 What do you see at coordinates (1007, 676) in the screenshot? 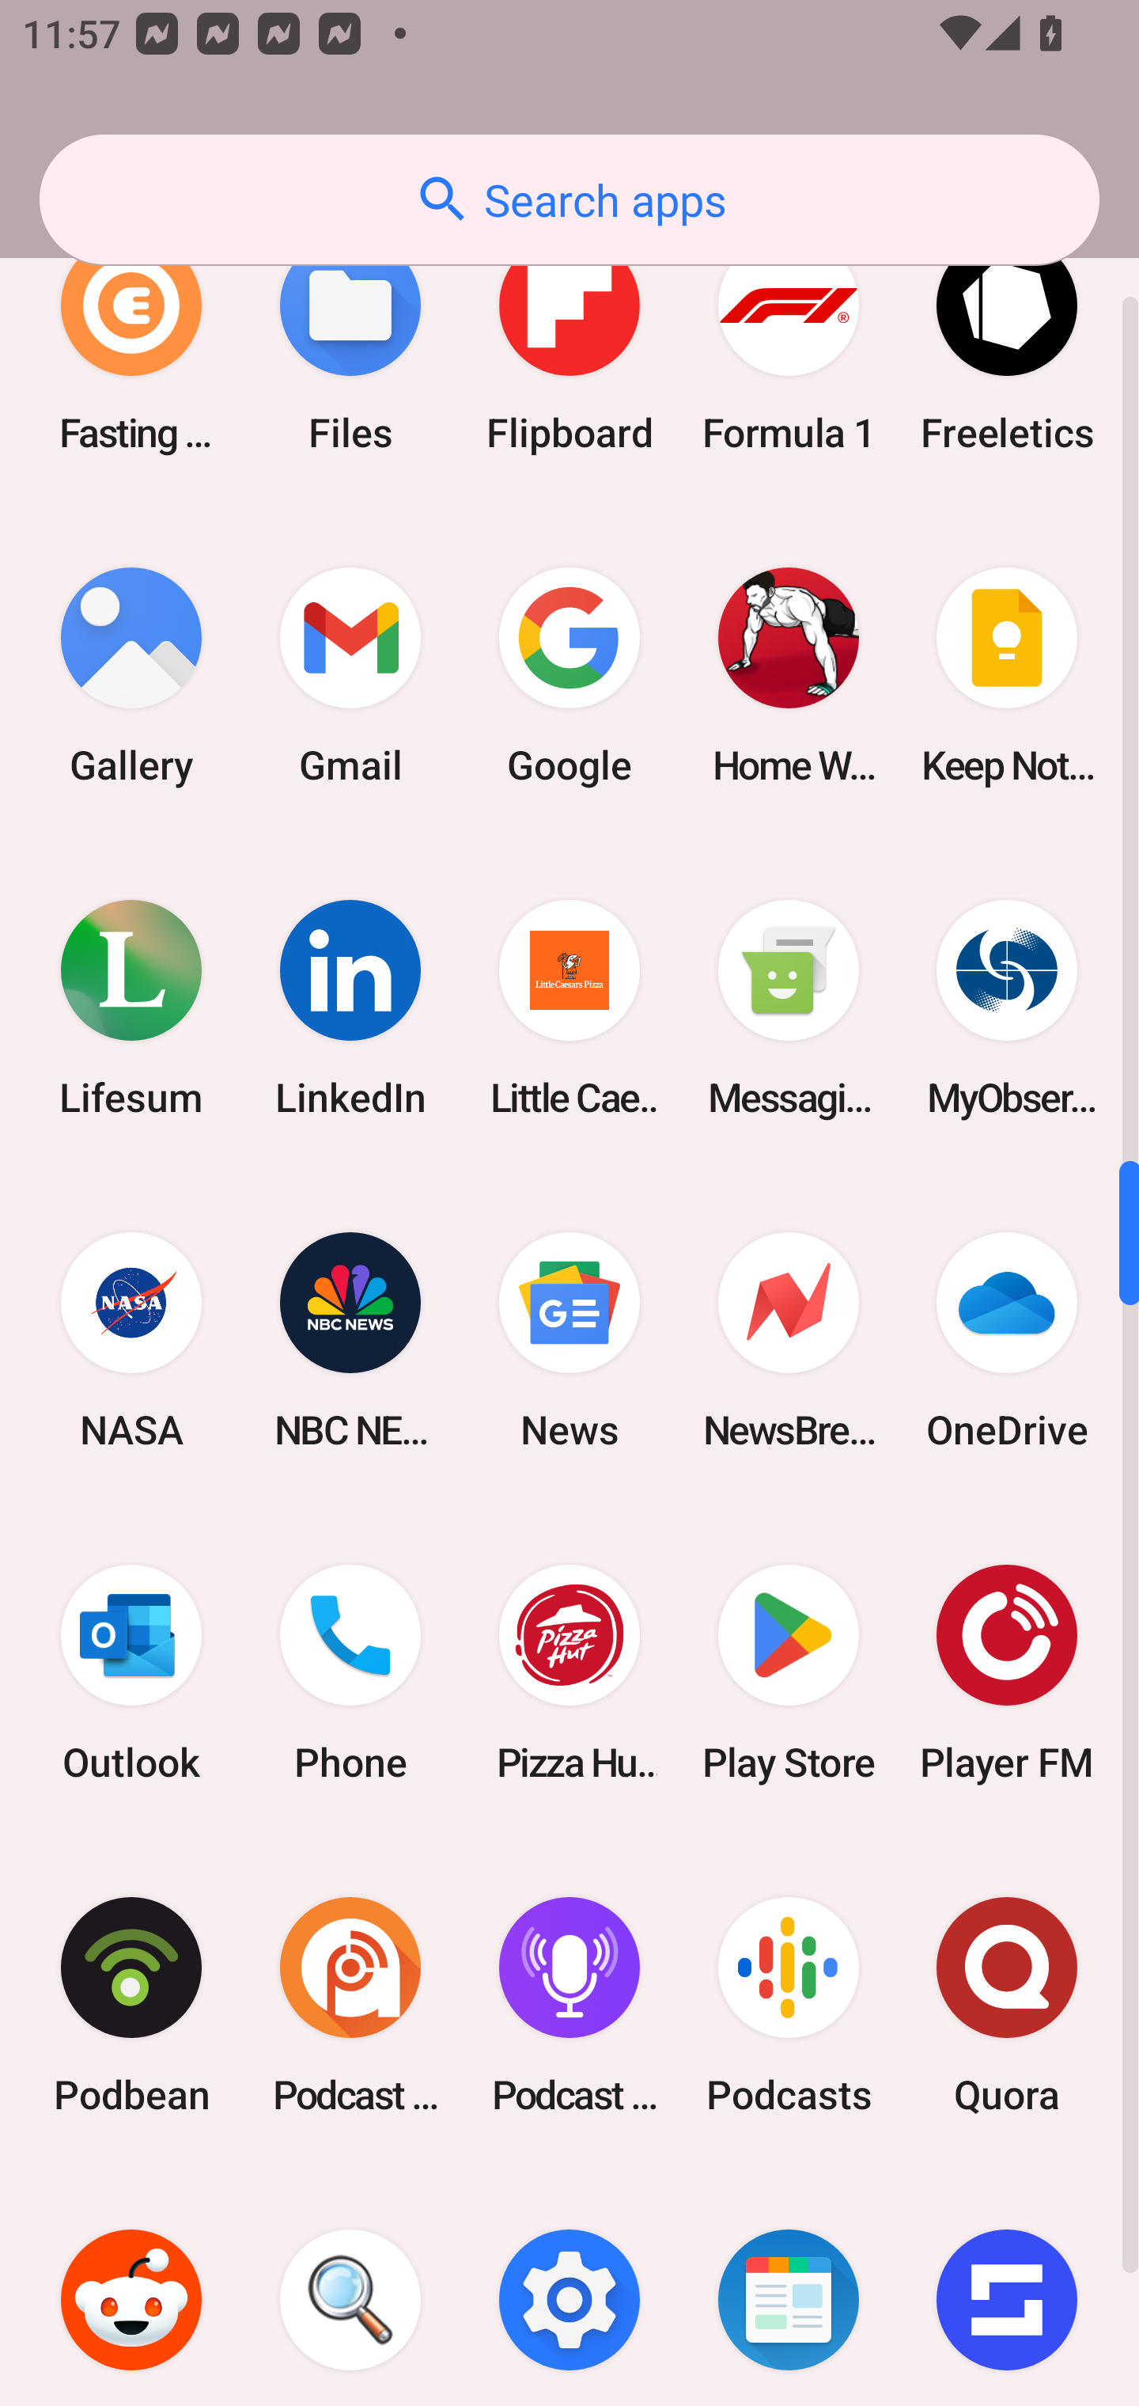
I see `Keep Notes` at bounding box center [1007, 676].